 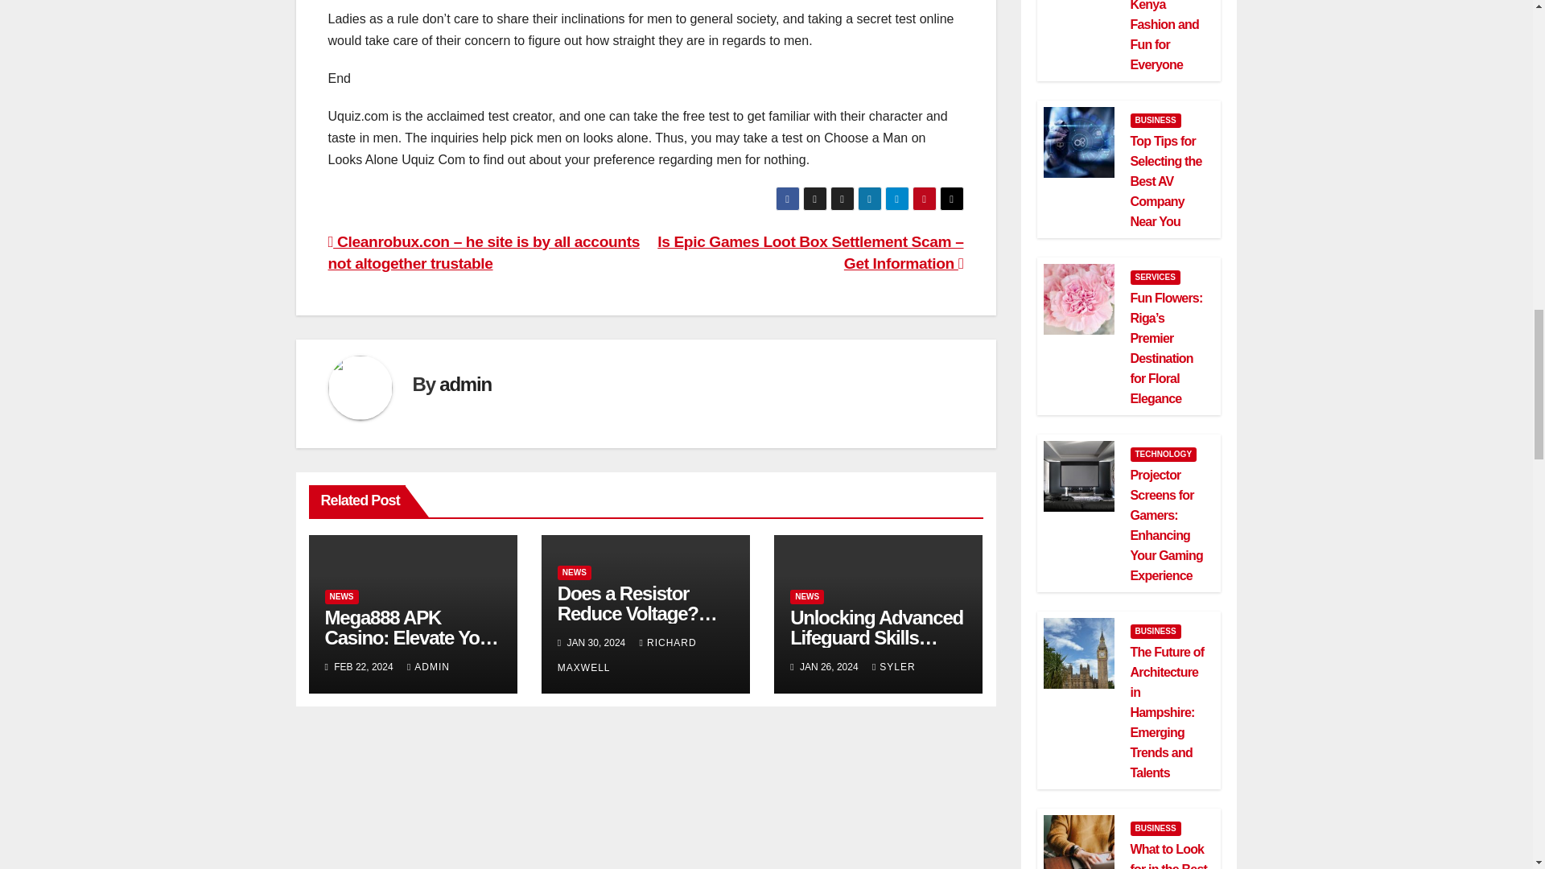 I want to click on ADMIN, so click(x=428, y=666).